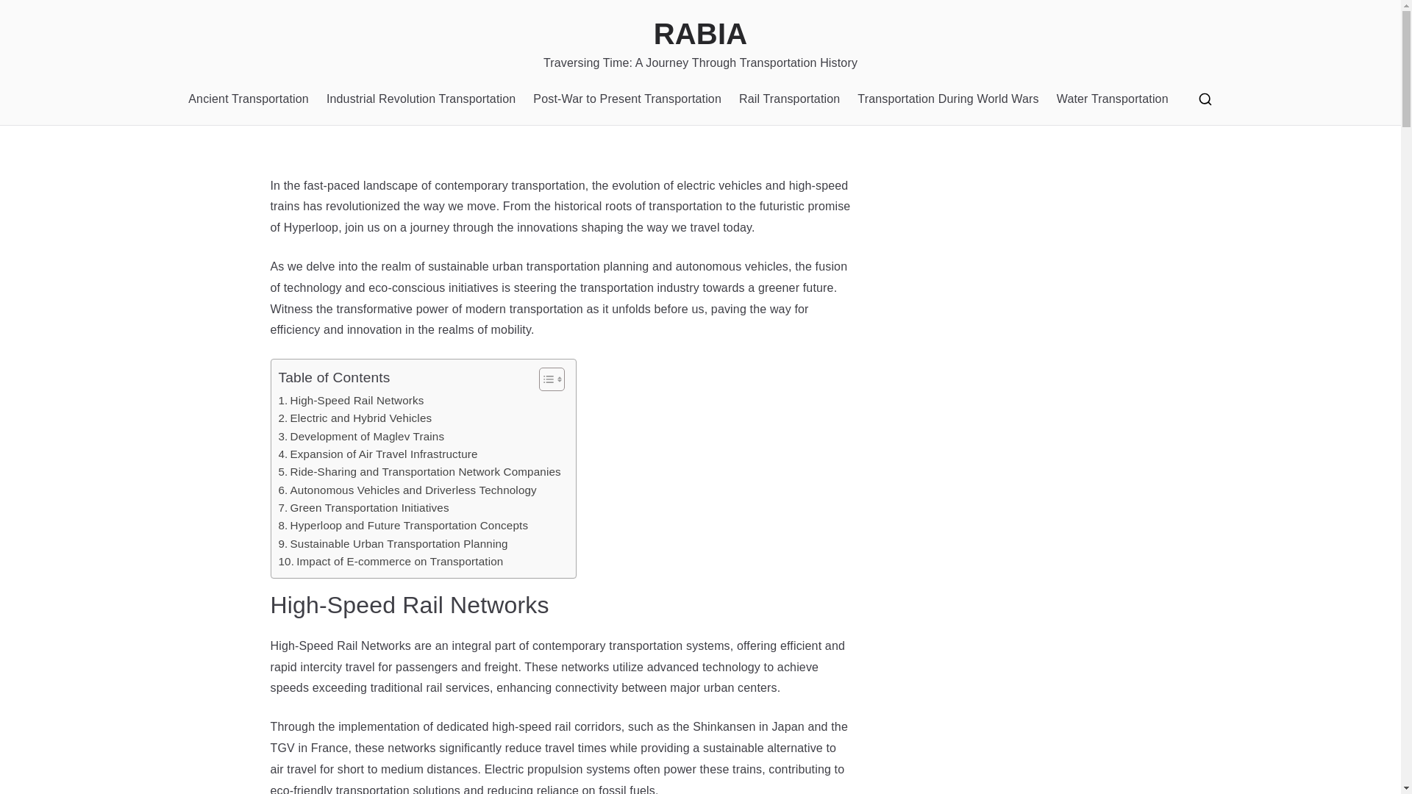 The width and height of the screenshot is (1412, 794). I want to click on Sustainable Urban Transportation Planning, so click(393, 543).